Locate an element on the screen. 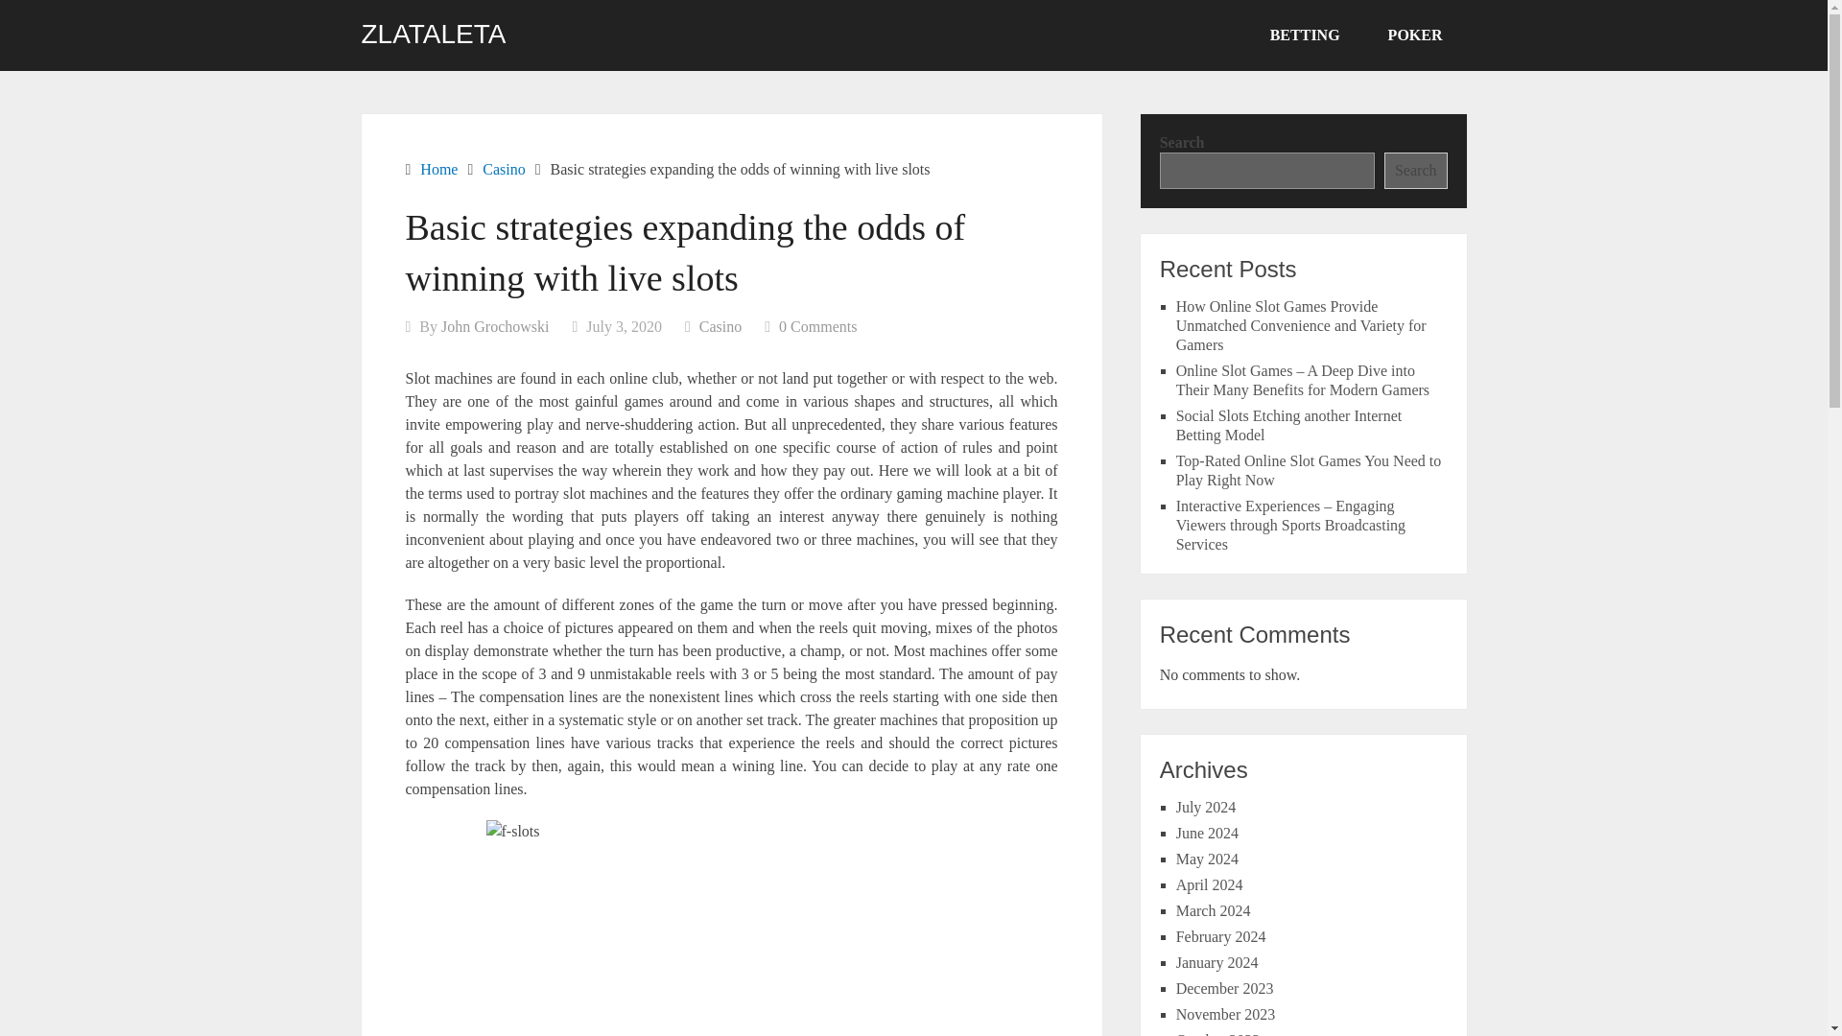 The height and width of the screenshot is (1036, 1842). Casino is located at coordinates (720, 326).